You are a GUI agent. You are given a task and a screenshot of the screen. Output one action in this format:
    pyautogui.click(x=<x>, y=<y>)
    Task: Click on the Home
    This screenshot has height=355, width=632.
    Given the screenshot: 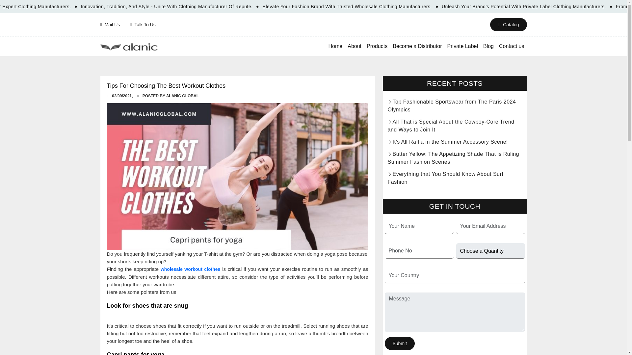 What is the action you would take?
    pyautogui.click(x=335, y=46)
    